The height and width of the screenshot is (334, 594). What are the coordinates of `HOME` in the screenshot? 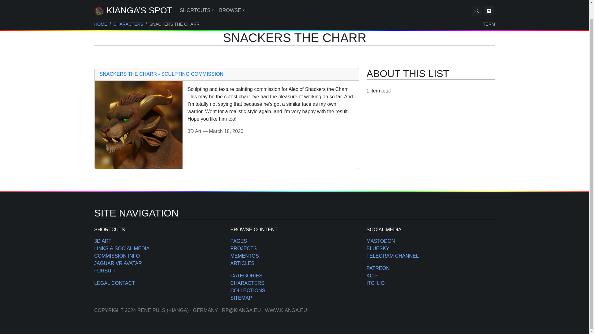 It's located at (100, 9).